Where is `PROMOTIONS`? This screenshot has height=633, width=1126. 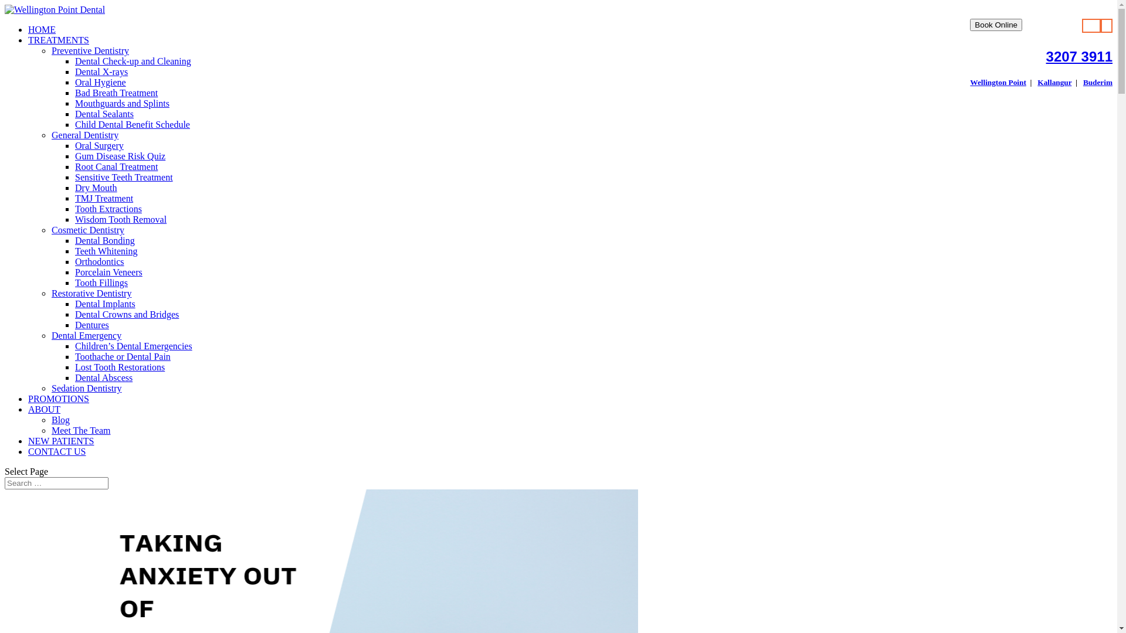 PROMOTIONS is located at coordinates (59, 399).